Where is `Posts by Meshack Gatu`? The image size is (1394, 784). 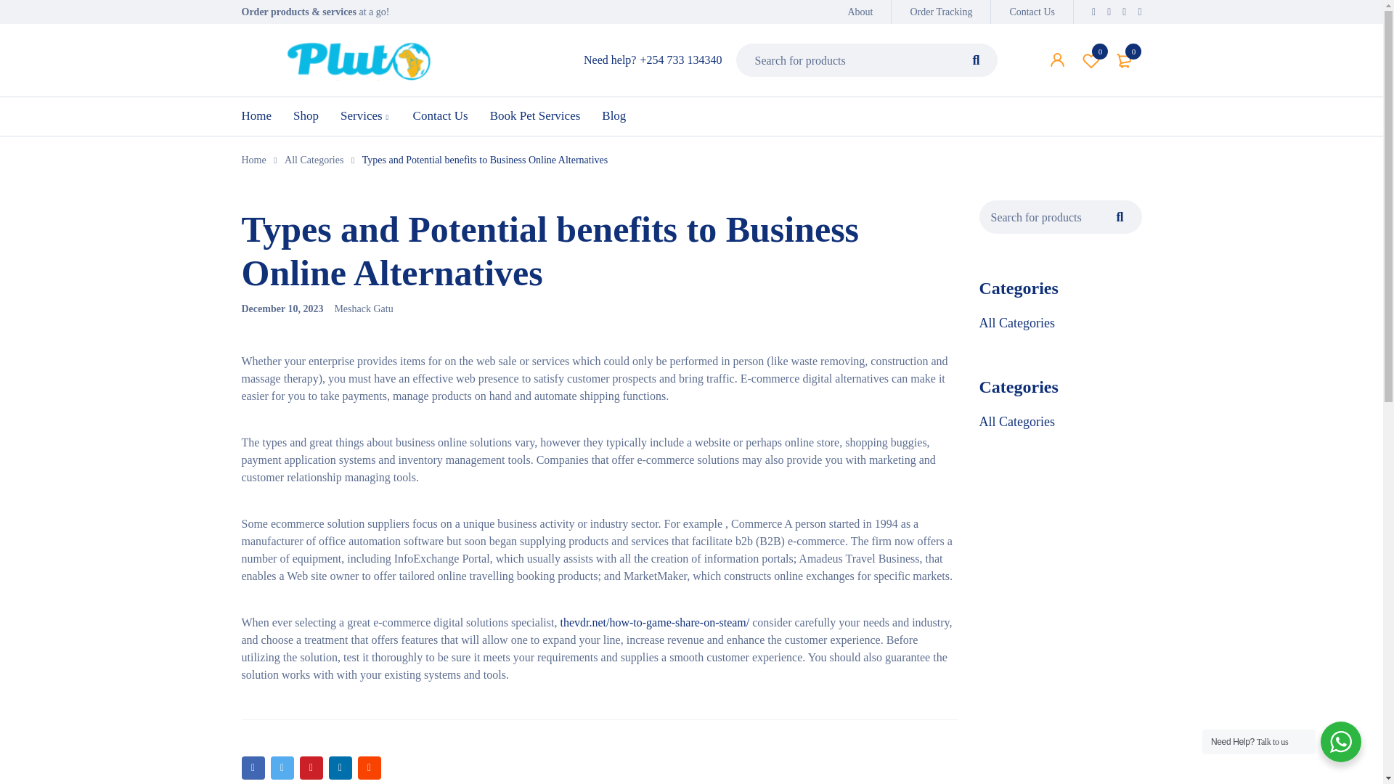 Posts by Meshack Gatu is located at coordinates (363, 309).